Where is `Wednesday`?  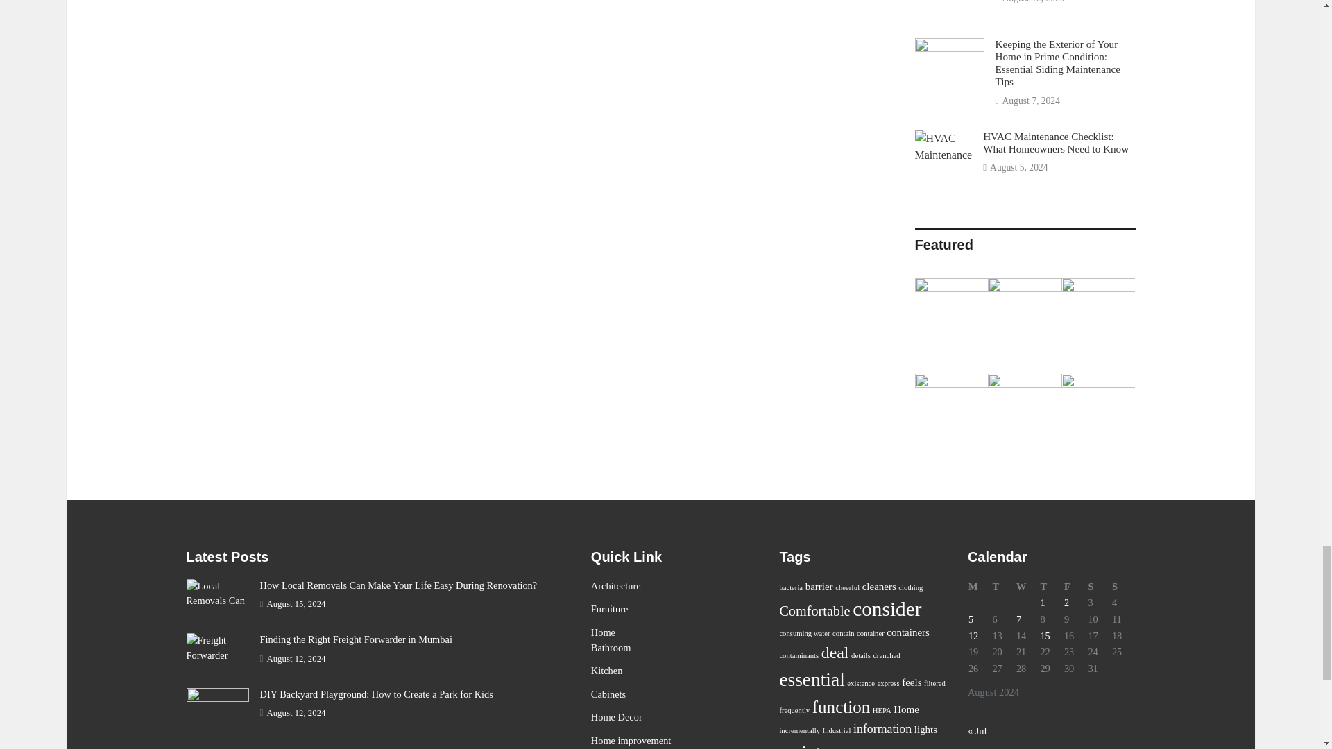
Wednesday is located at coordinates (1027, 587).